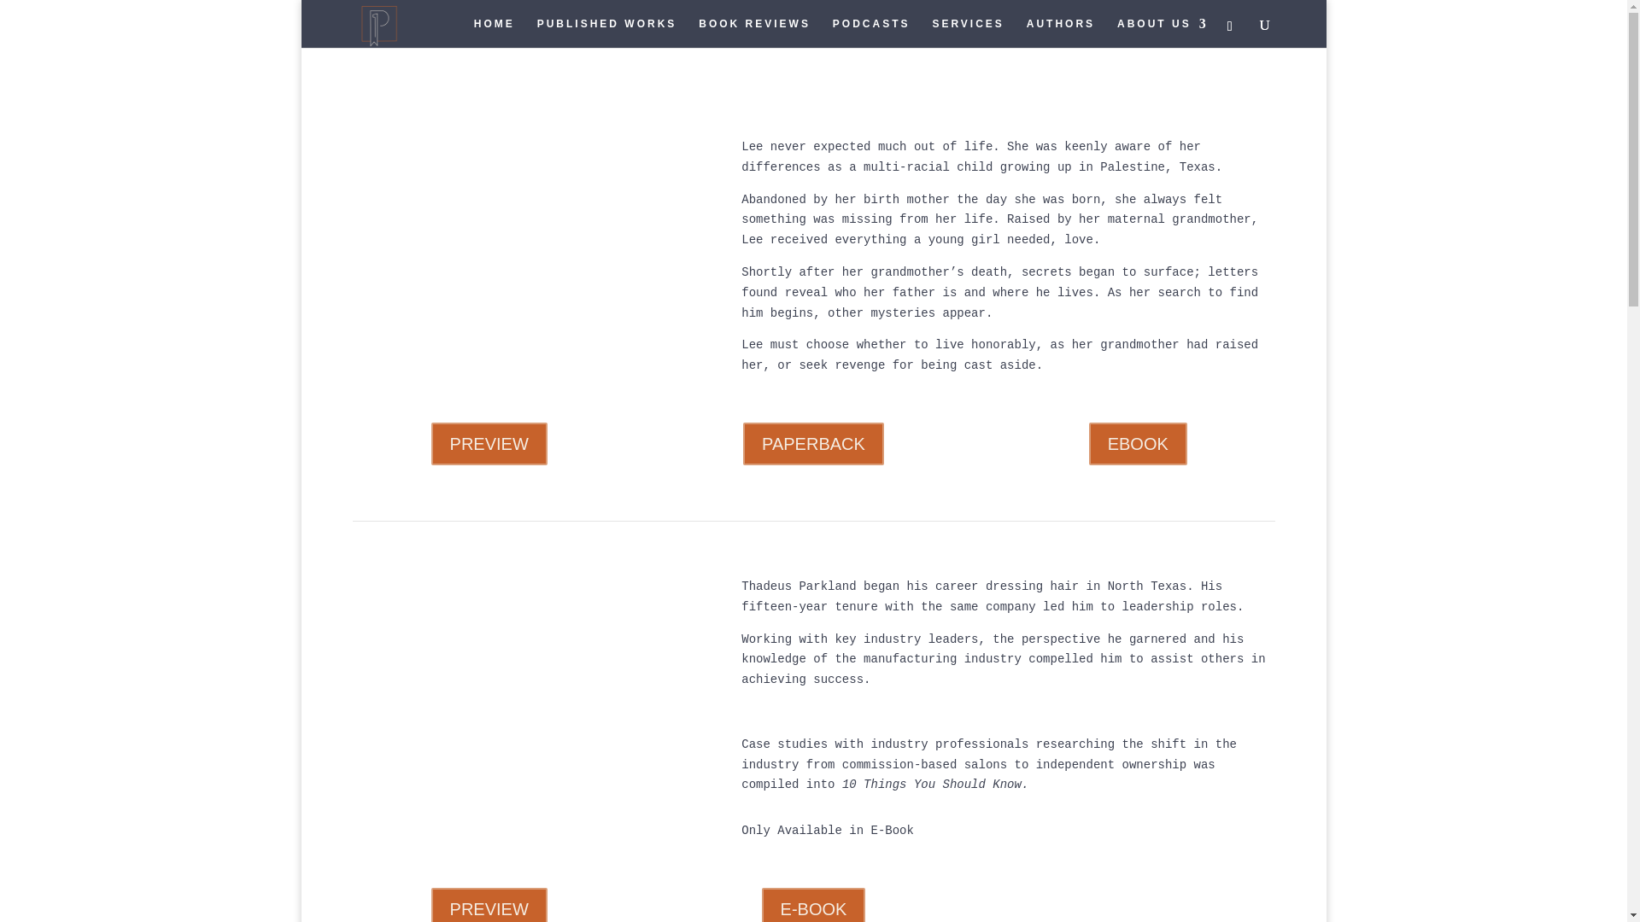  Describe the element at coordinates (1163, 32) in the screenshot. I see `ABOUT US` at that location.